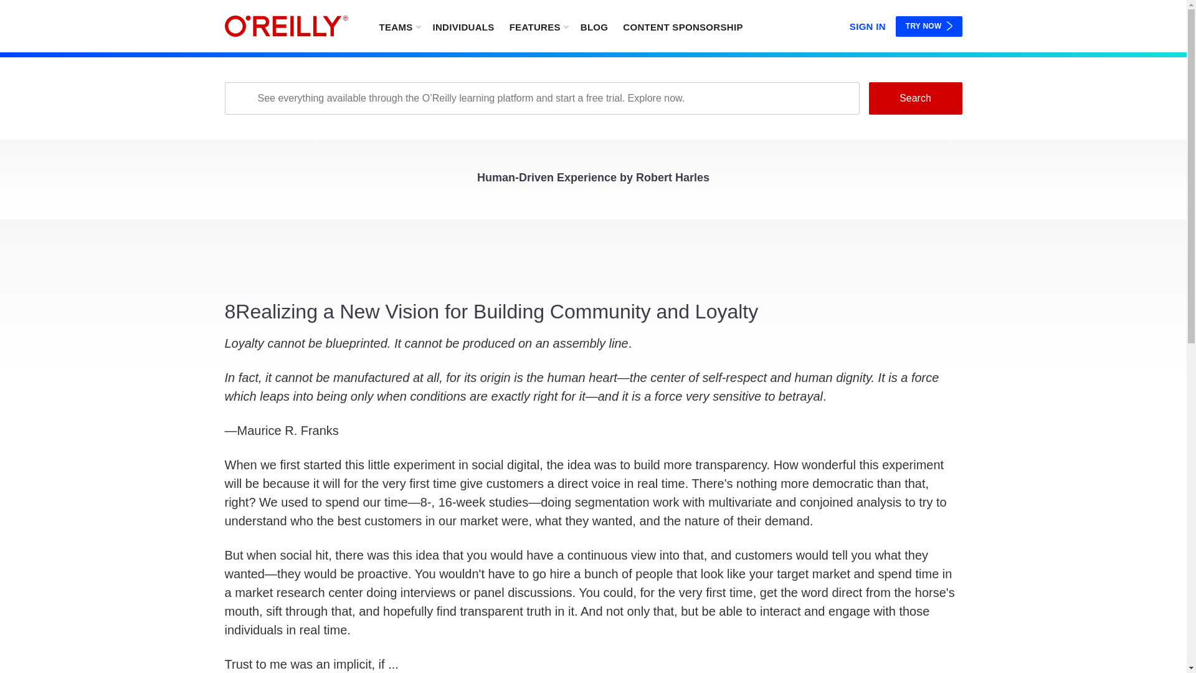 The width and height of the screenshot is (1196, 673). I want to click on SIGN IN, so click(867, 24).